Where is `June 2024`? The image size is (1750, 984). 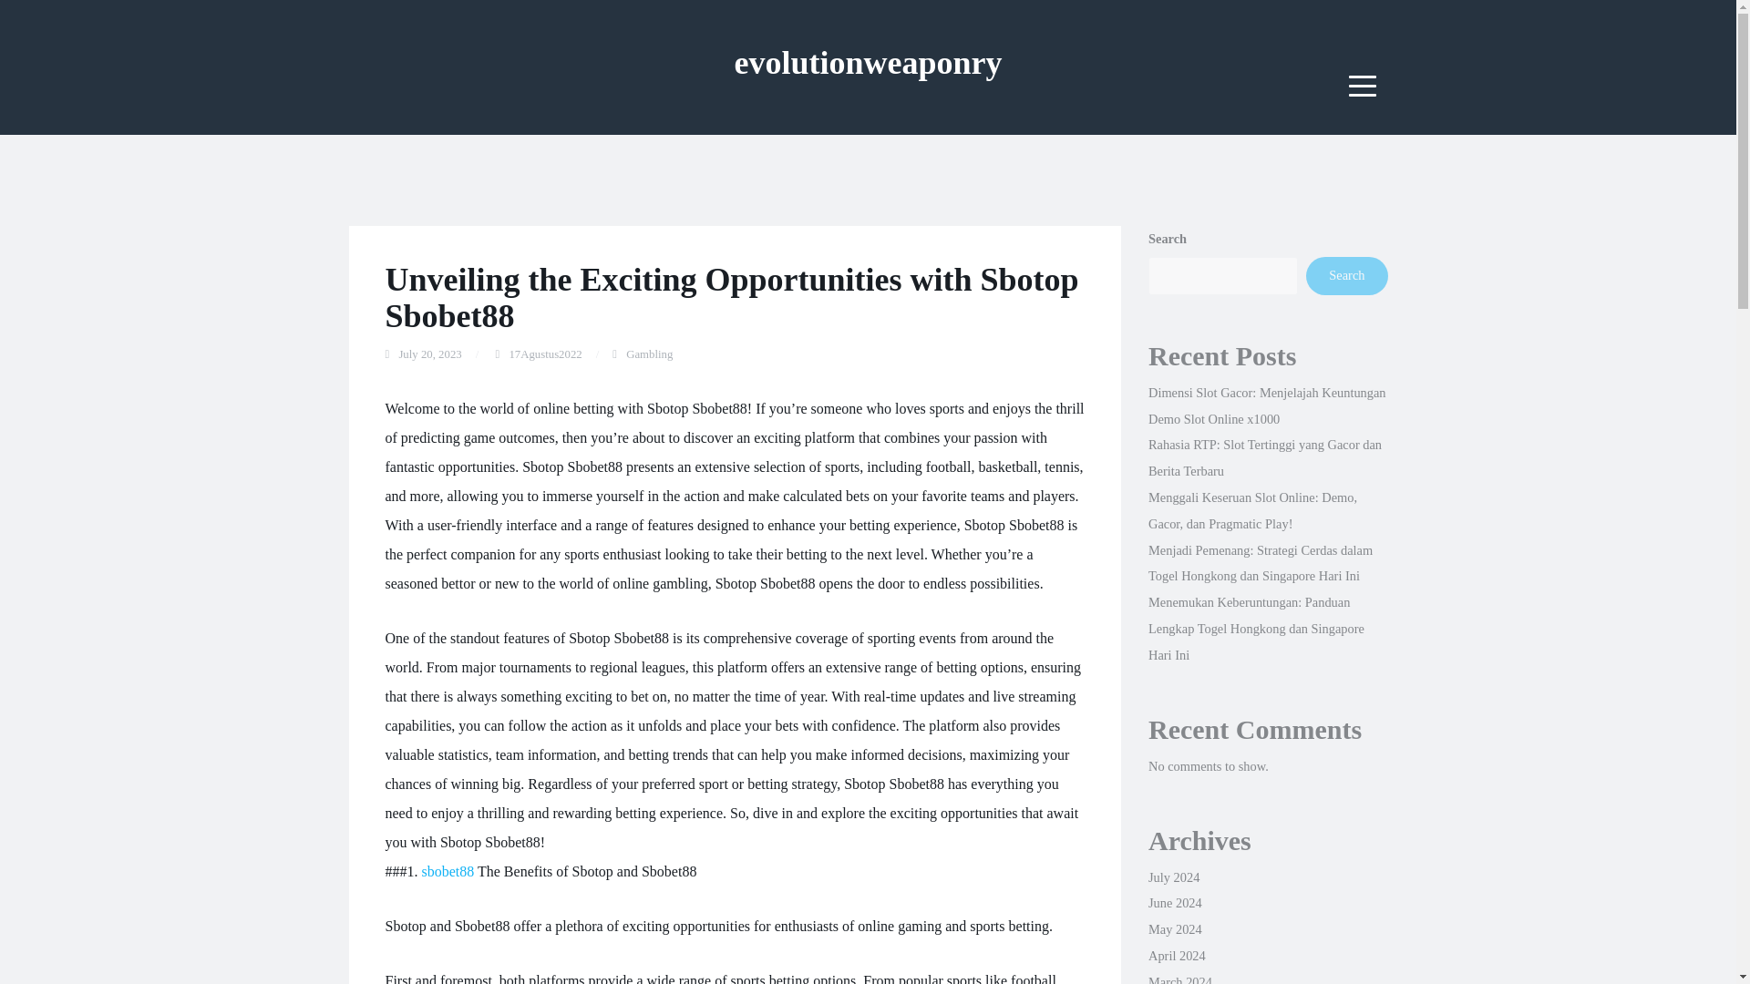
June 2024 is located at coordinates (1175, 902).